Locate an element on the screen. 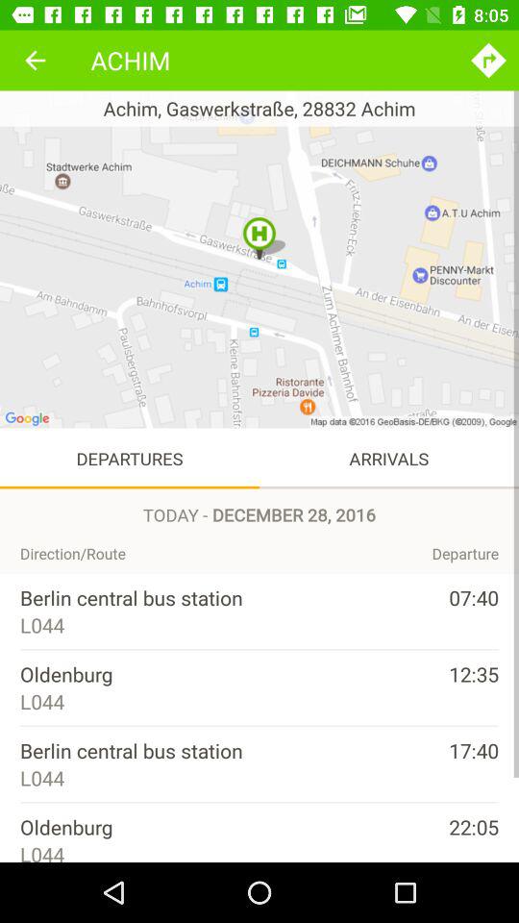  select the icon at the top right corner is located at coordinates (488, 60).